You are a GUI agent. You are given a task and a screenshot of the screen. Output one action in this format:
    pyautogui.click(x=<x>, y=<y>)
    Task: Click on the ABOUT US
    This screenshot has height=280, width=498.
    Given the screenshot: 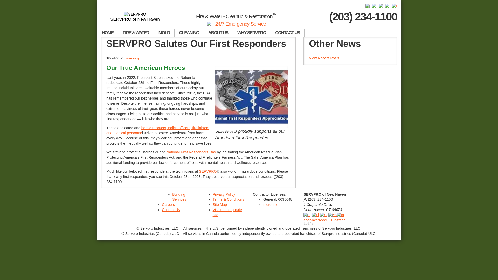 What is the action you would take?
    pyautogui.click(x=218, y=33)
    